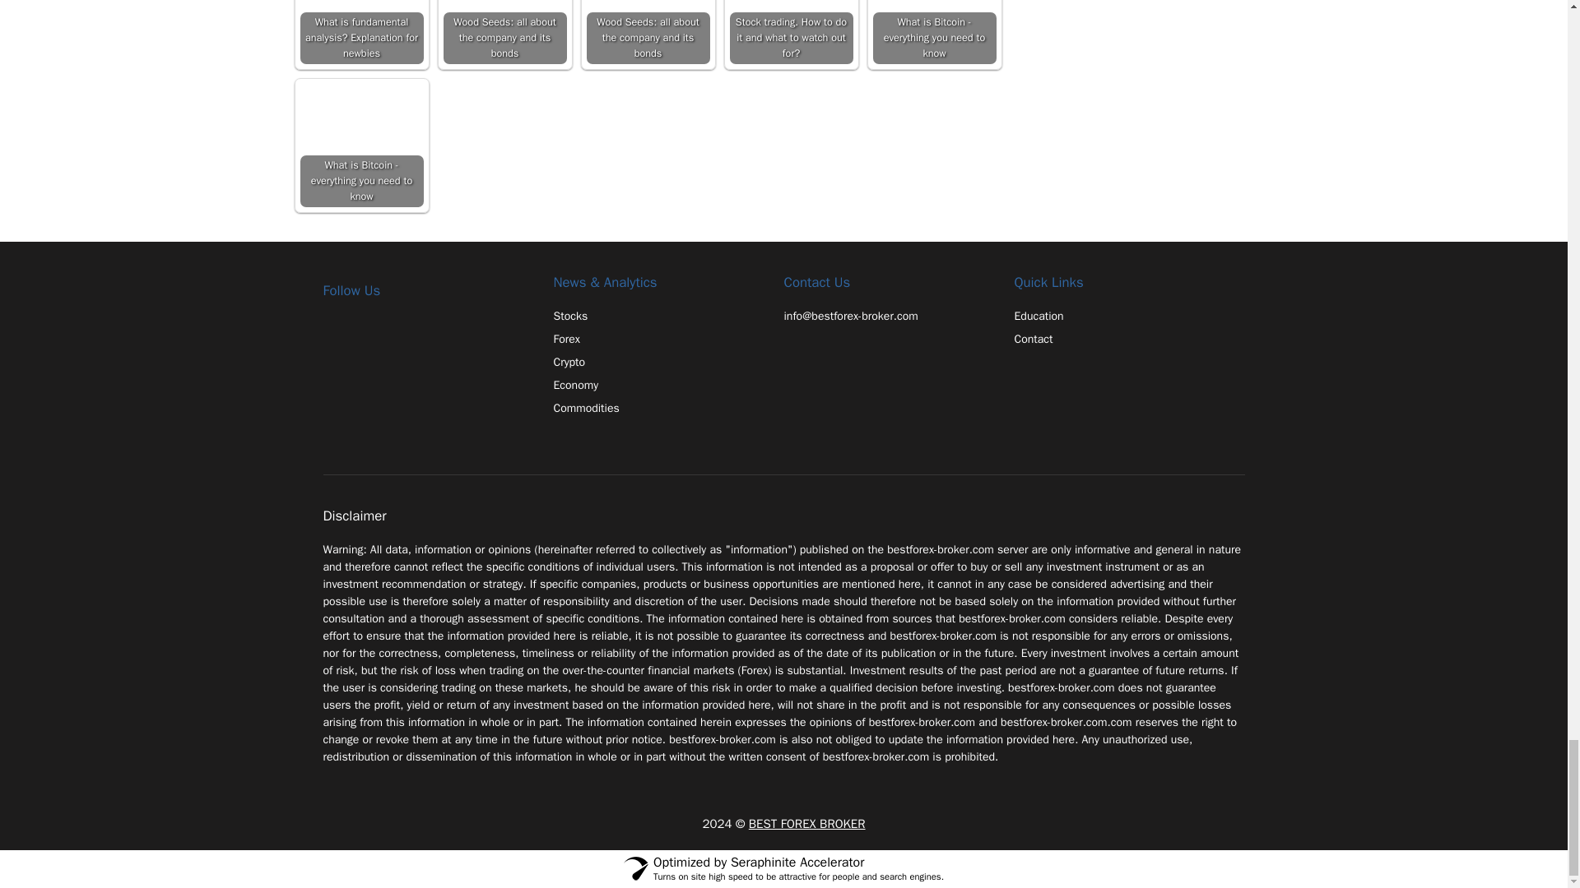  I want to click on What is Bitcoin - everything you need to know, so click(933, 31).